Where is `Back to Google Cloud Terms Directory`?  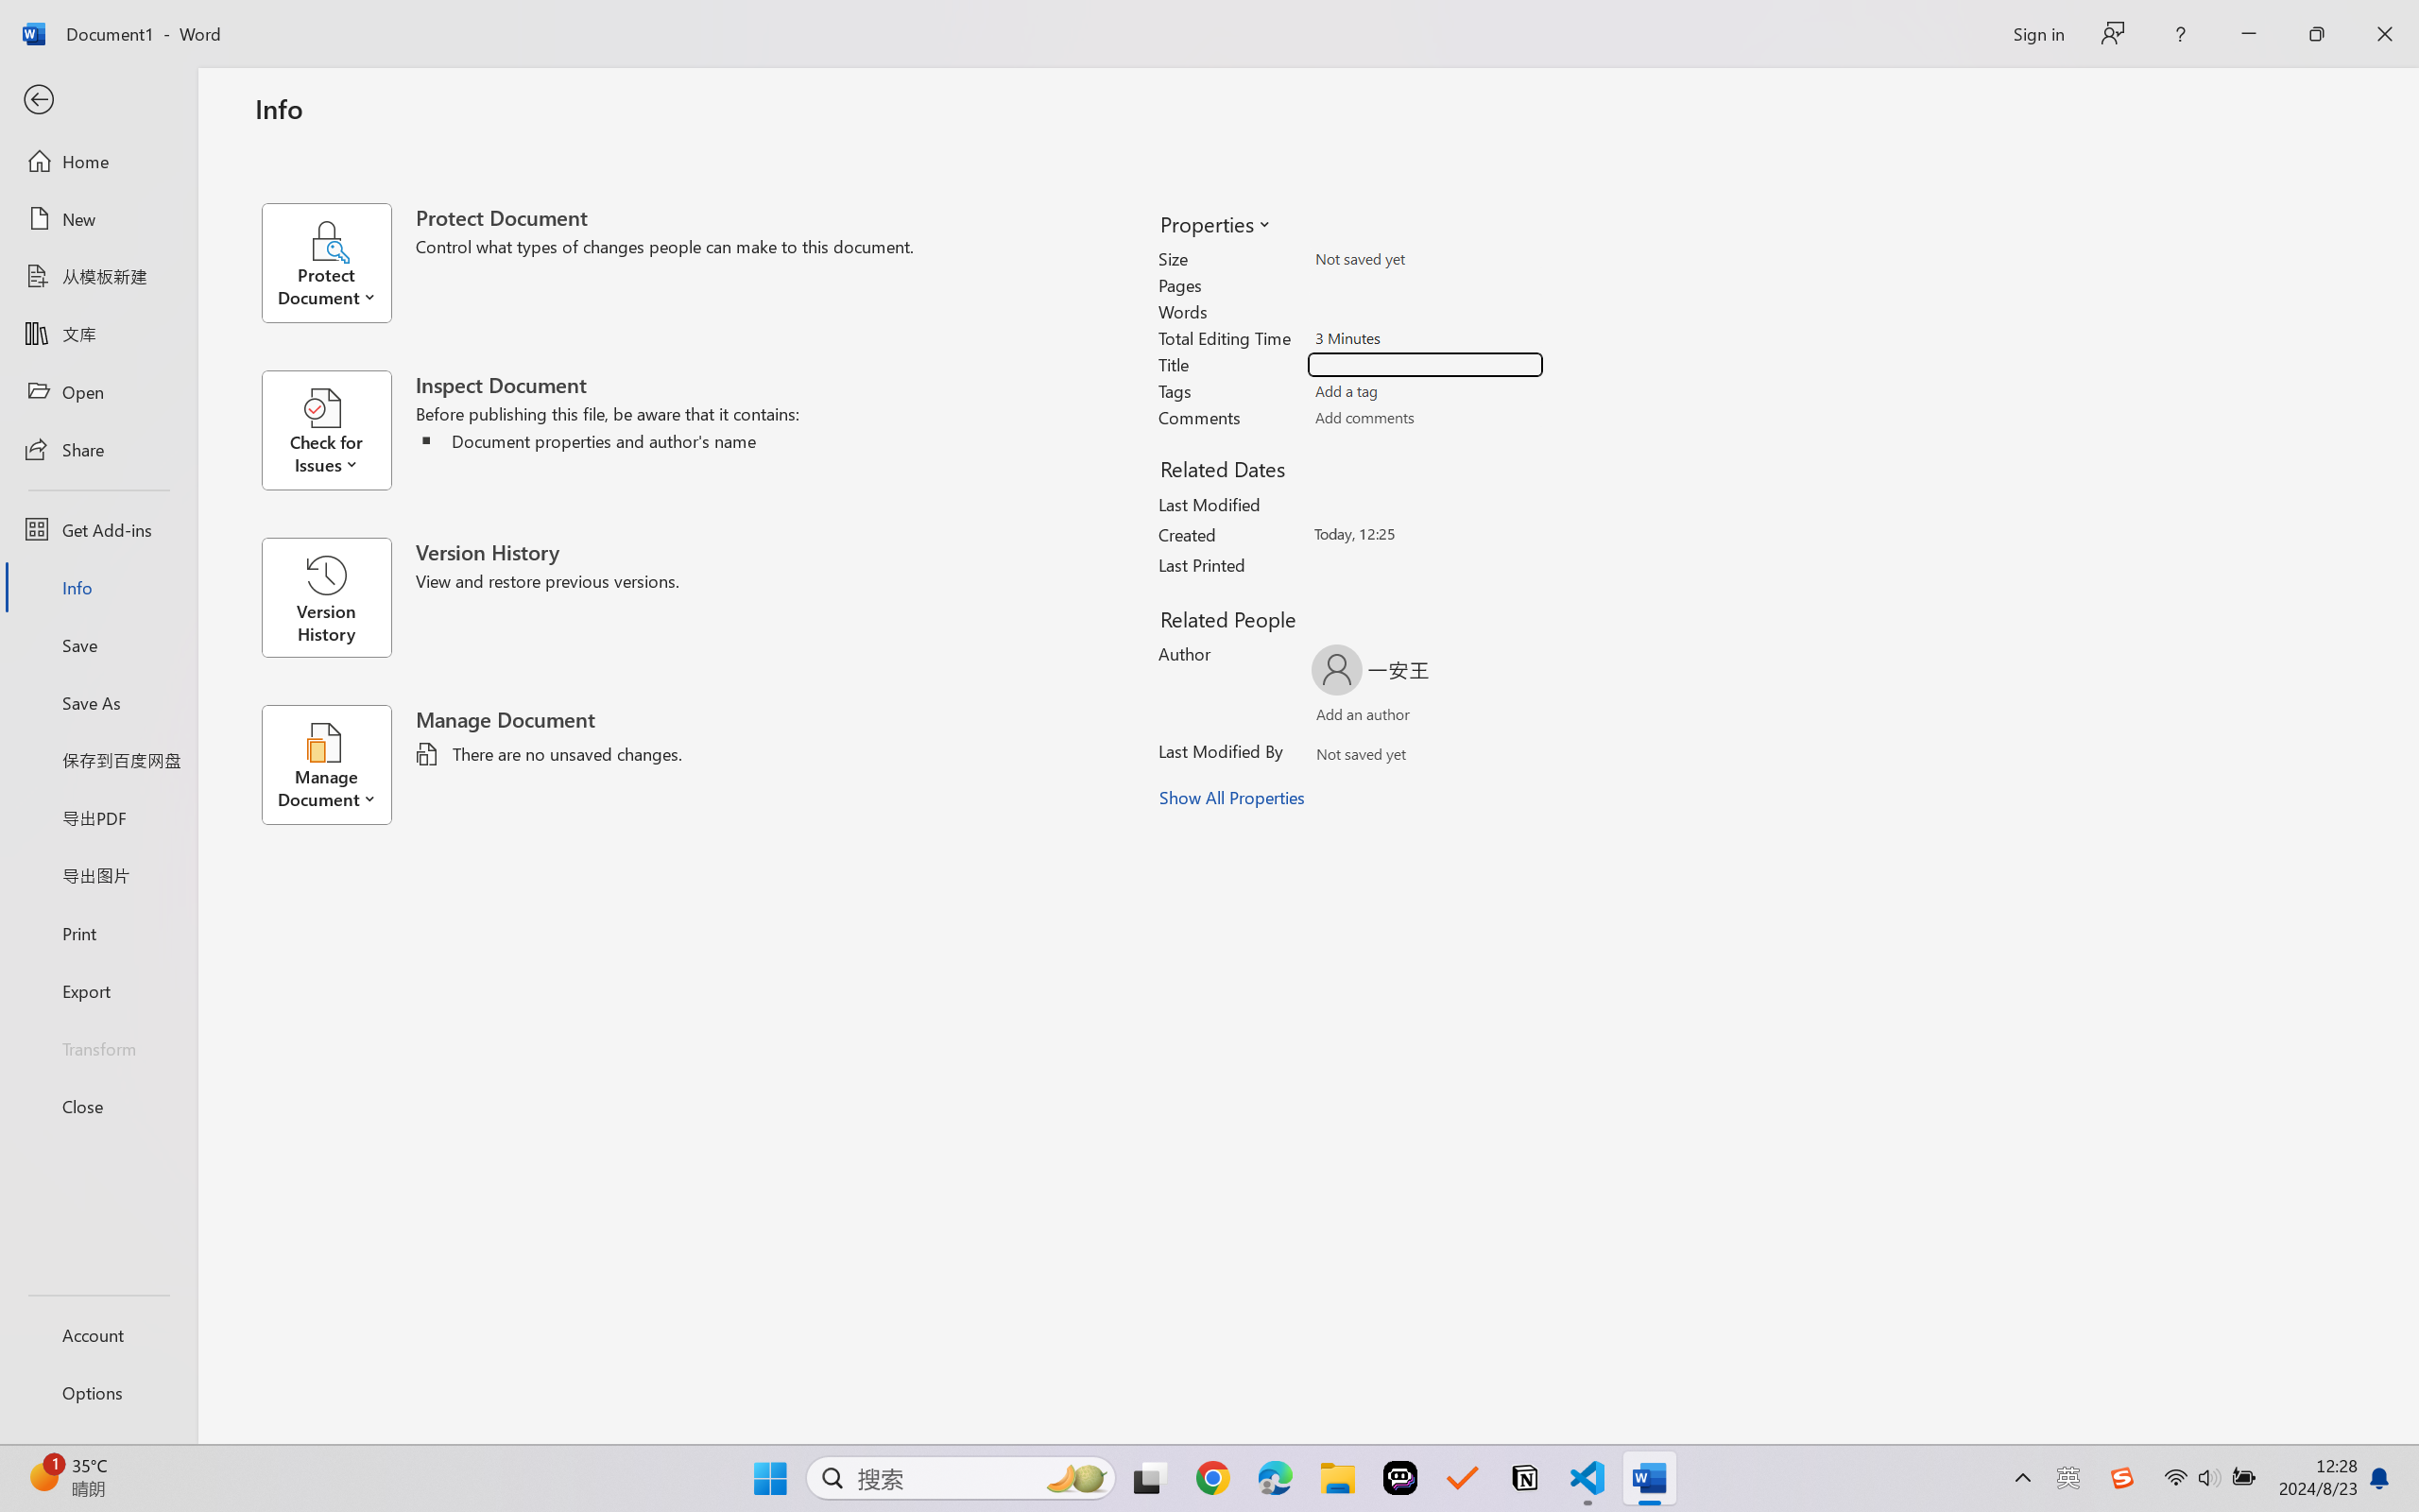
Back to Google Cloud Terms Directory is located at coordinates (903, 237).